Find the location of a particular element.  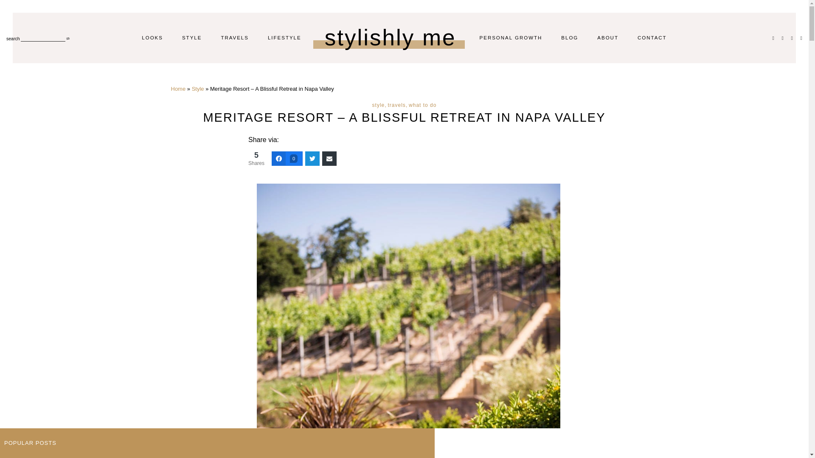

travels is located at coordinates (396, 105).